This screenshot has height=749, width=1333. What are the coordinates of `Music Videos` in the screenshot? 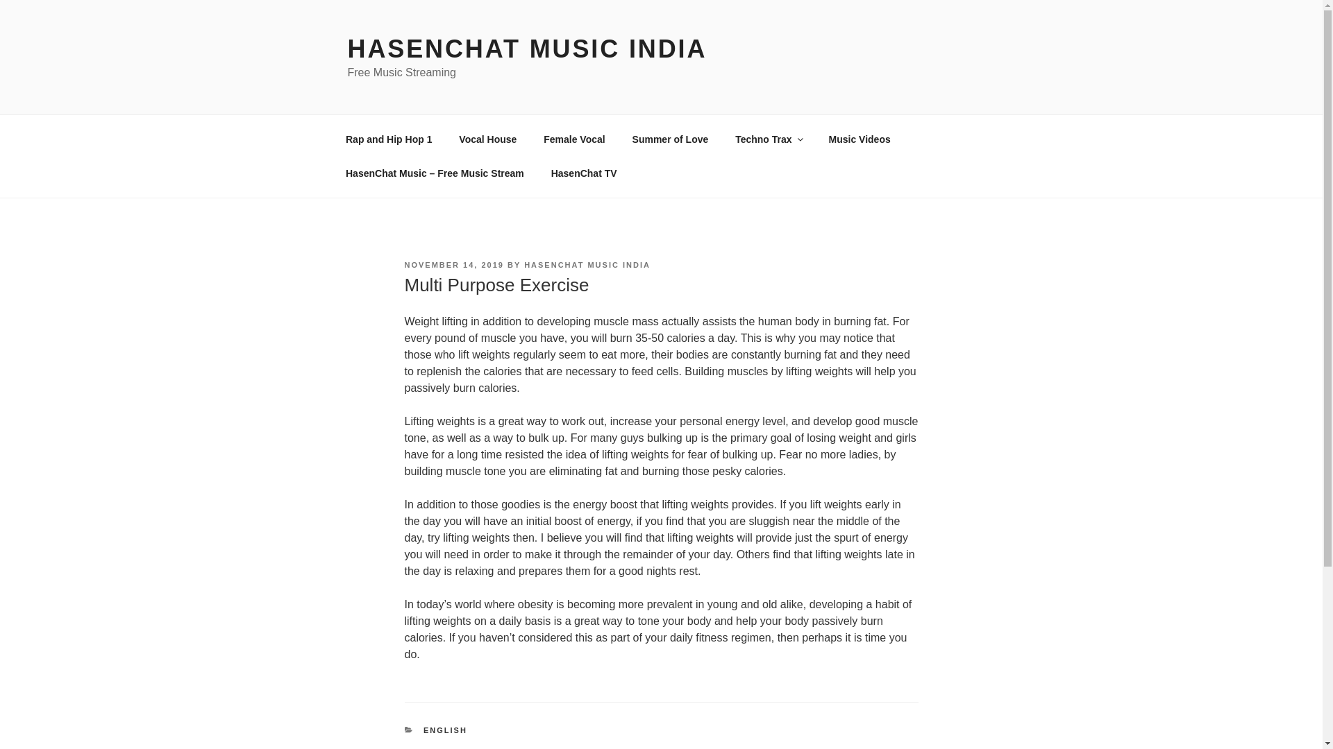 It's located at (859, 139).